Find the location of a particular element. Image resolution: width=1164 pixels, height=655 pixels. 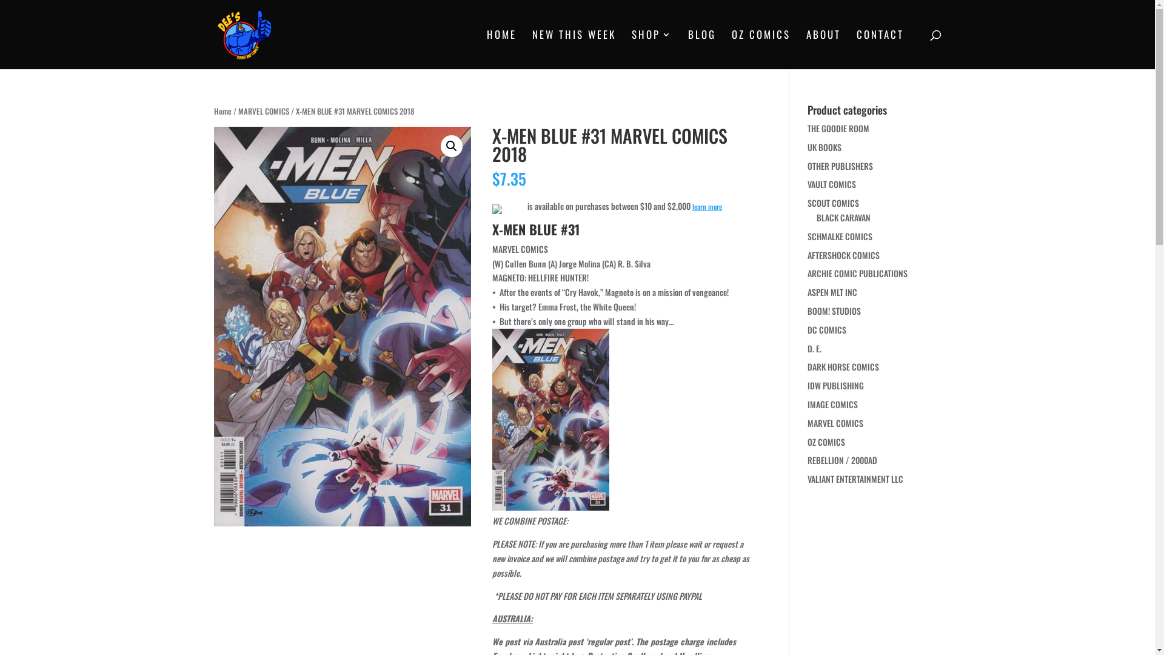

HOME is located at coordinates (501, 50).